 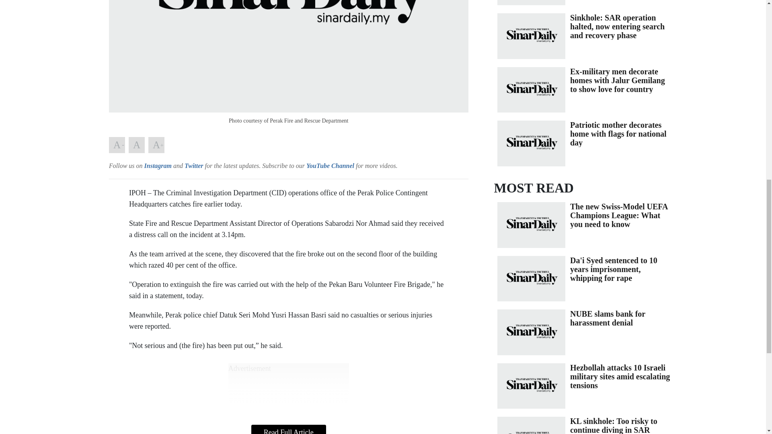 I want to click on Teks Asal, so click(x=137, y=145).